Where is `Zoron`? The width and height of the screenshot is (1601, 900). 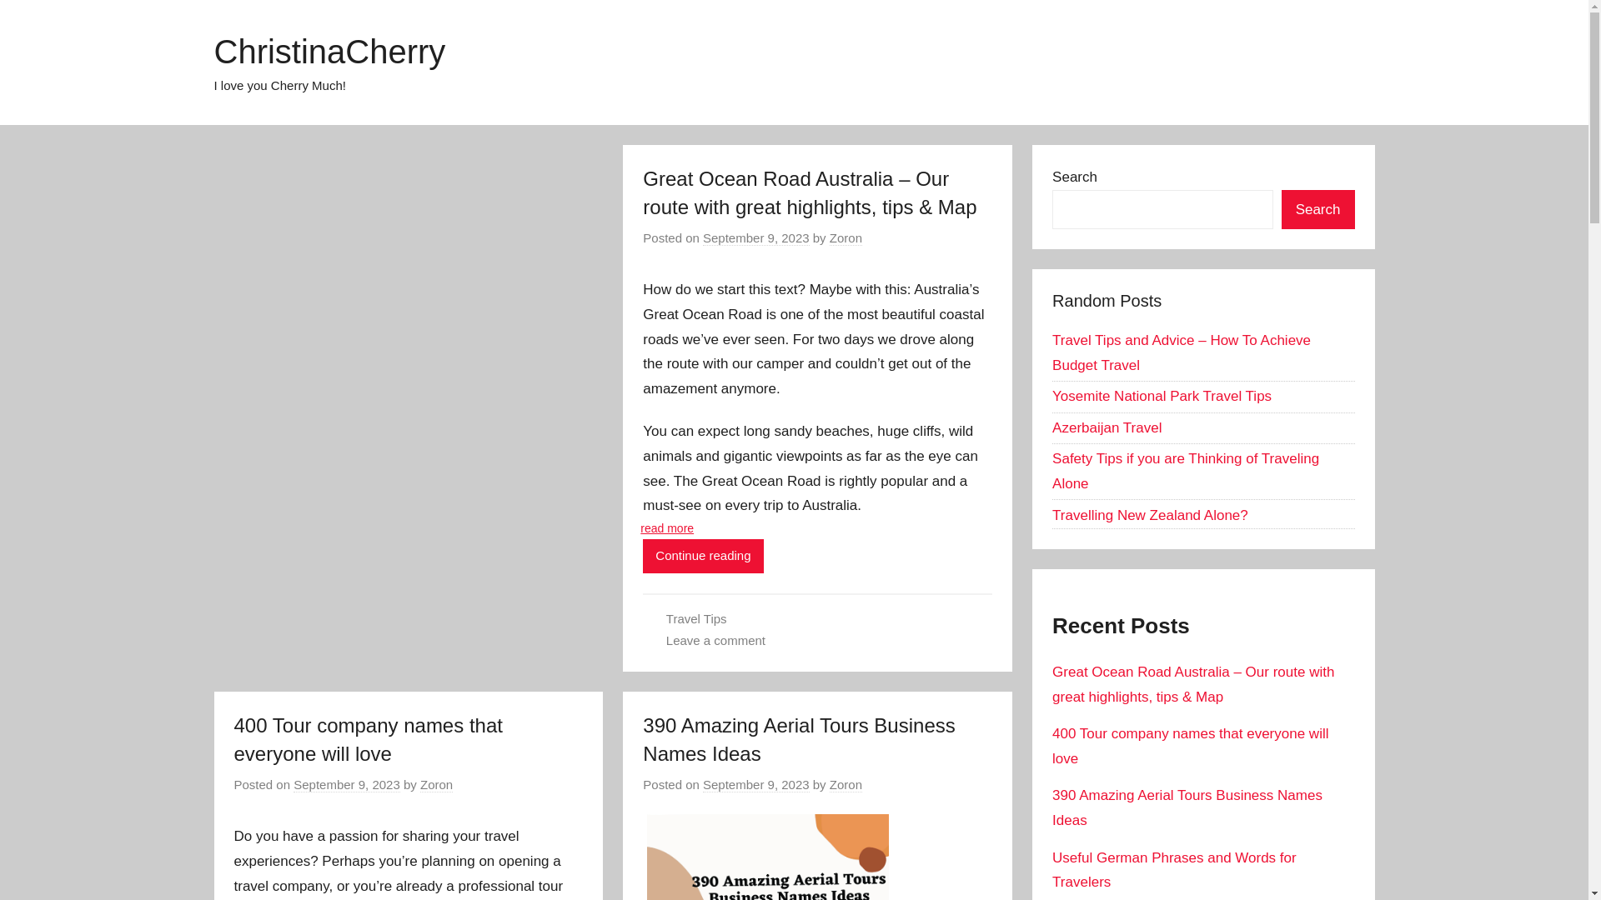 Zoron is located at coordinates (436, 785).